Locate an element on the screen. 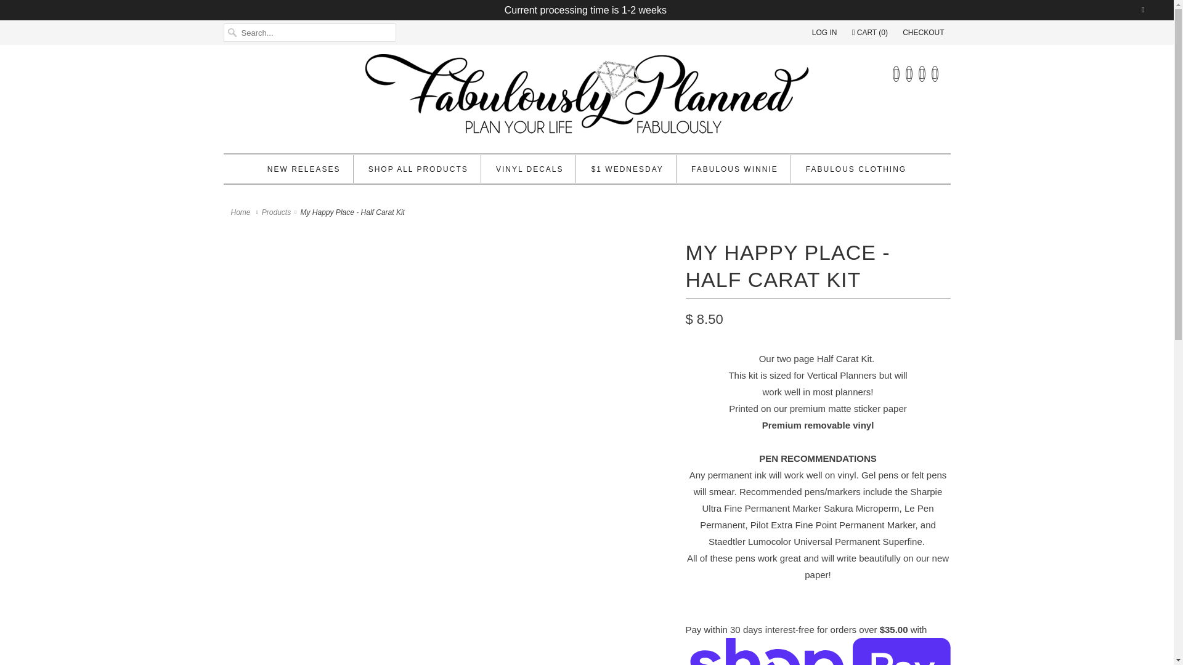  Fabulously Planned is located at coordinates (587, 97).